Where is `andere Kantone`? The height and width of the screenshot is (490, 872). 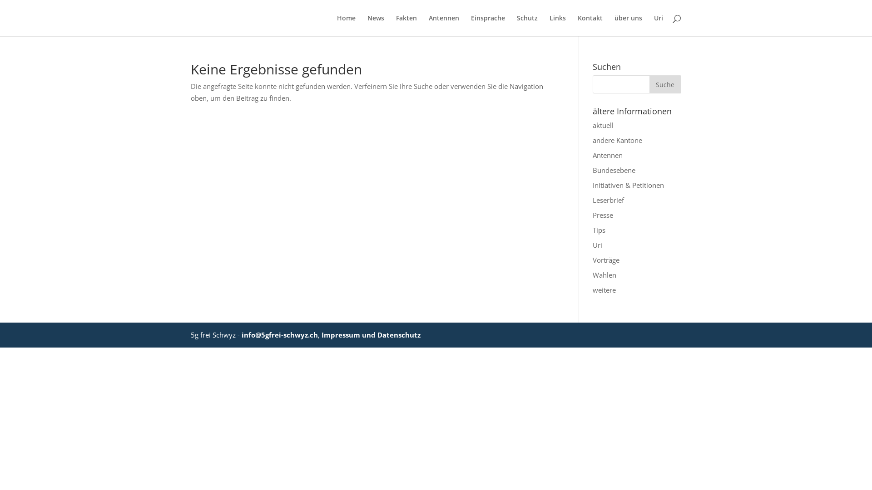
andere Kantone is located at coordinates (618, 140).